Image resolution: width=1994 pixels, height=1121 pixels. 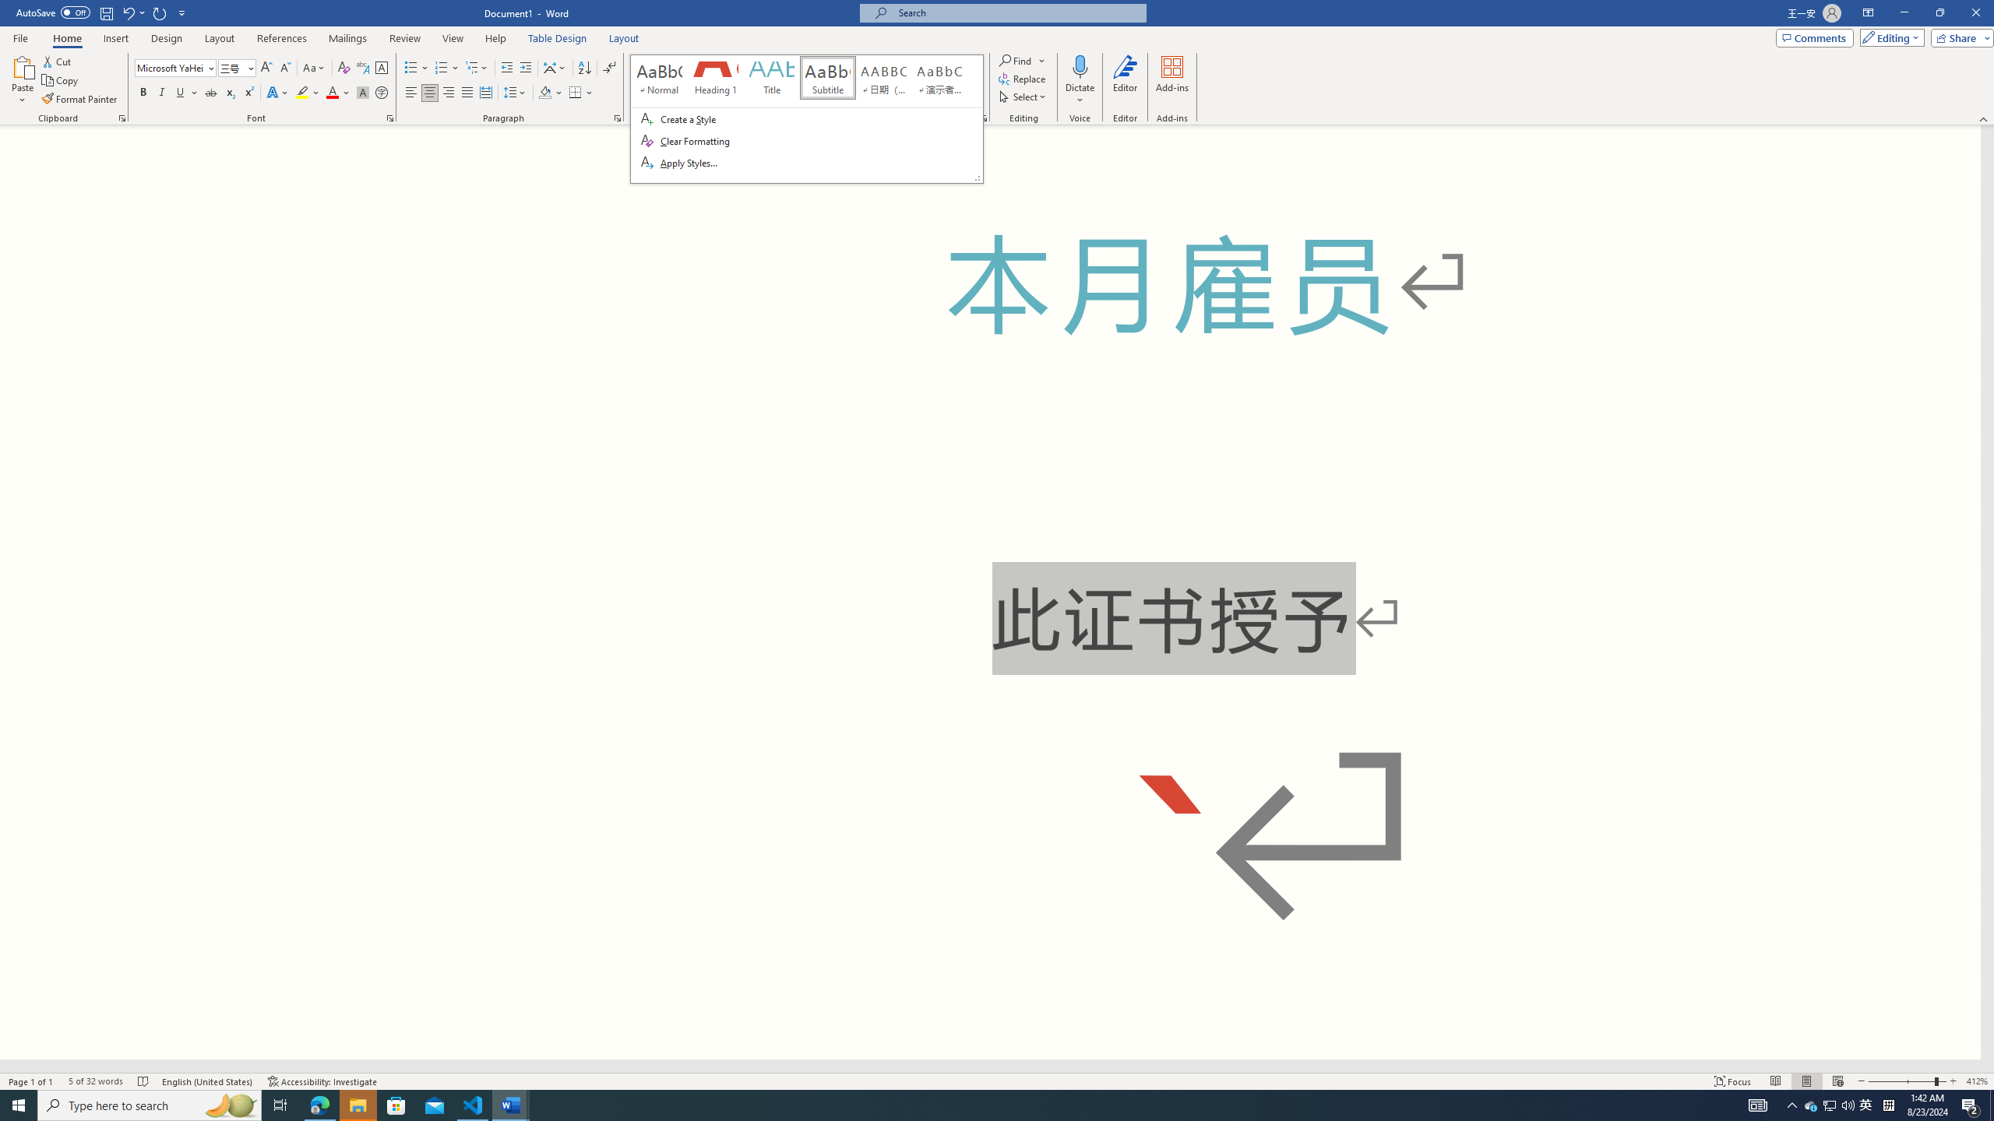 What do you see at coordinates (960, 1105) in the screenshot?
I see `Running applications` at bounding box center [960, 1105].